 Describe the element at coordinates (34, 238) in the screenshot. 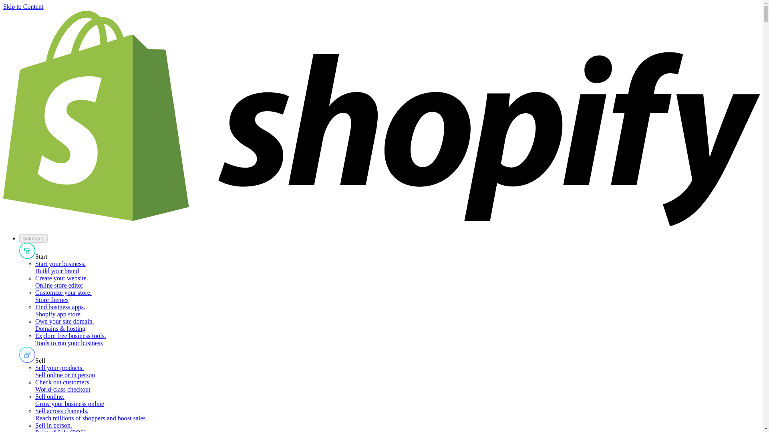

I see `Solutions` at that location.